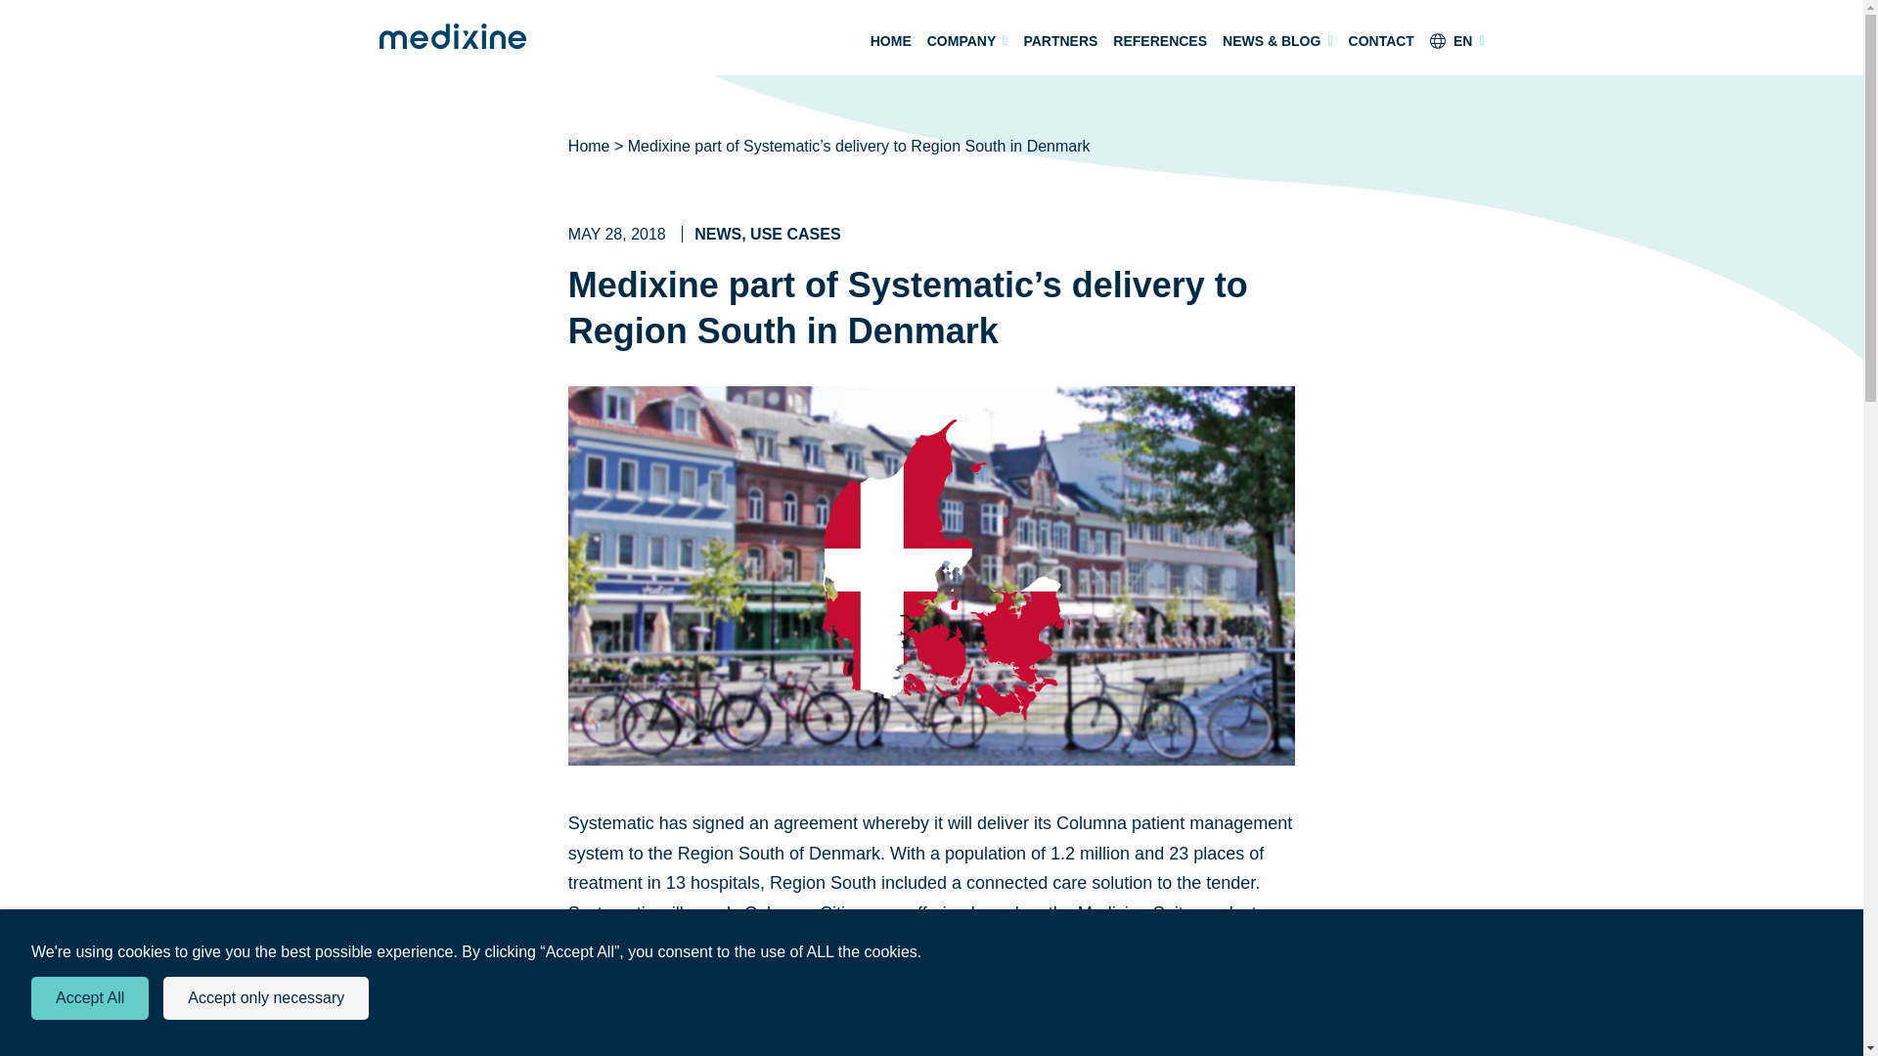 The height and width of the screenshot is (1056, 1878). What do you see at coordinates (1381, 41) in the screenshot?
I see `CONTACT` at bounding box center [1381, 41].